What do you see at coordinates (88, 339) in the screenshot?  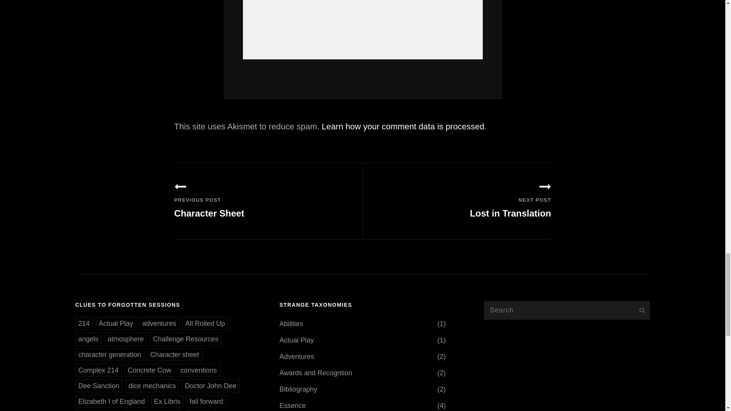 I see `adventures` at bounding box center [88, 339].